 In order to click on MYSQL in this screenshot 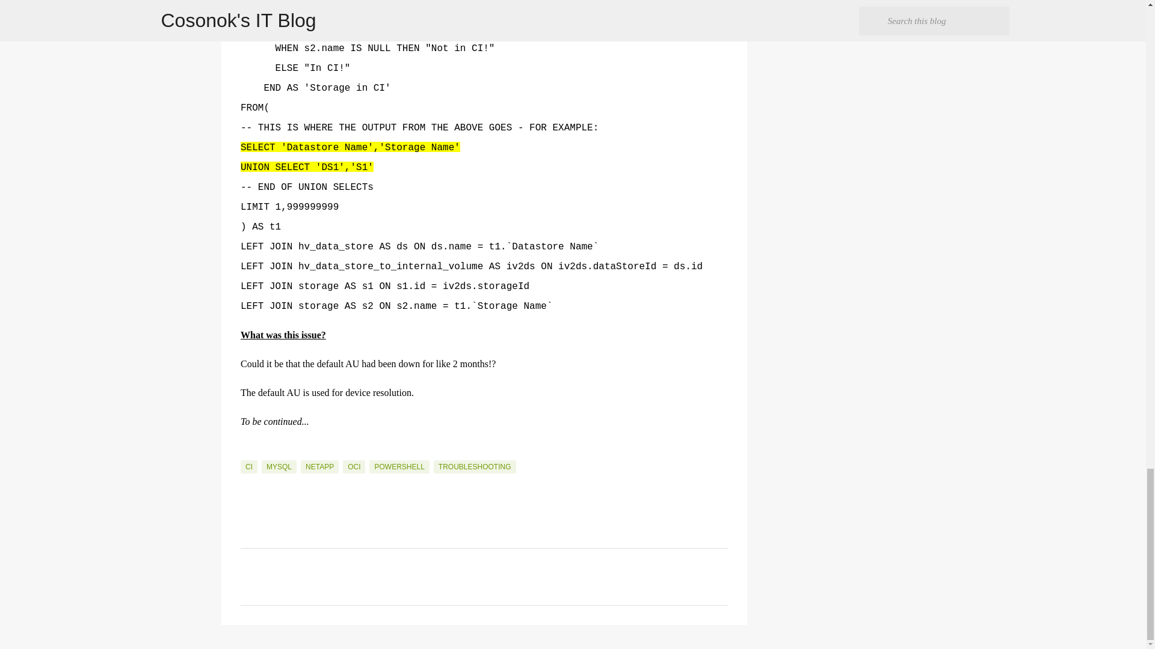, I will do `click(279, 466)`.